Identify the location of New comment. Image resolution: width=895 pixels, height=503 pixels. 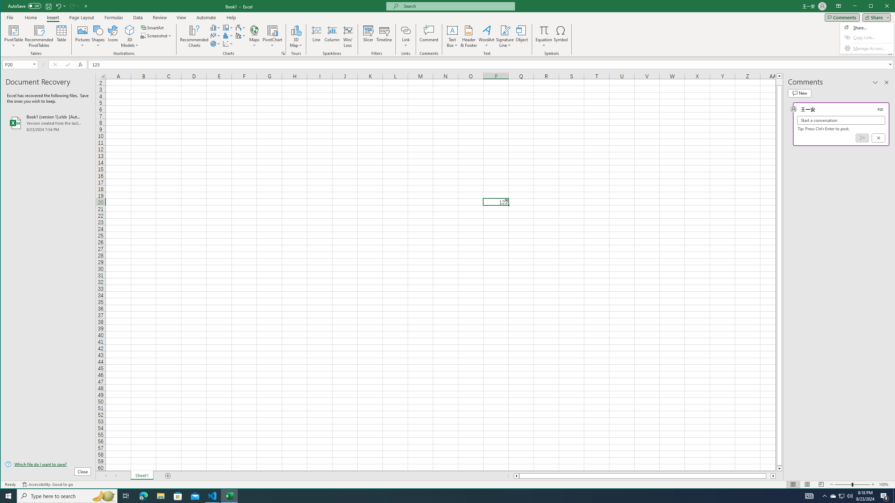
(799, 93).